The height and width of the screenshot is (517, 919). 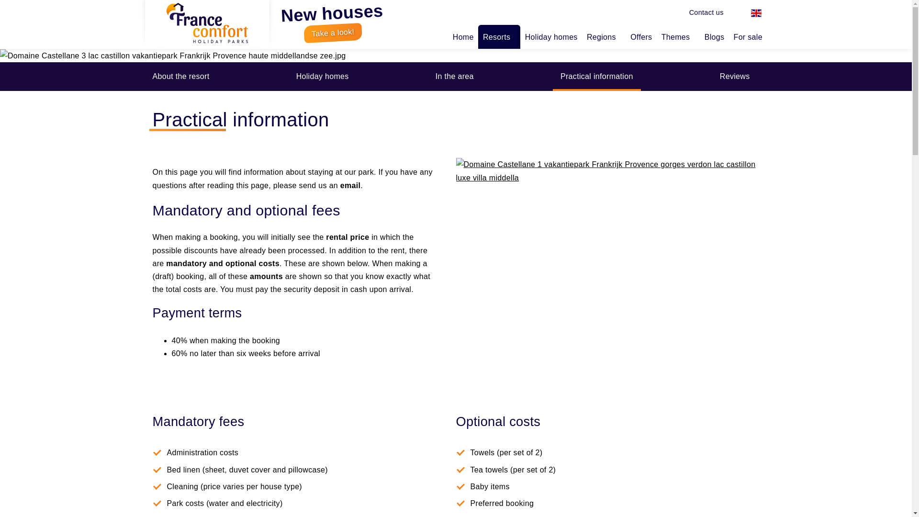 I want to click on Back to the homepage, so click(x=207, y=23).